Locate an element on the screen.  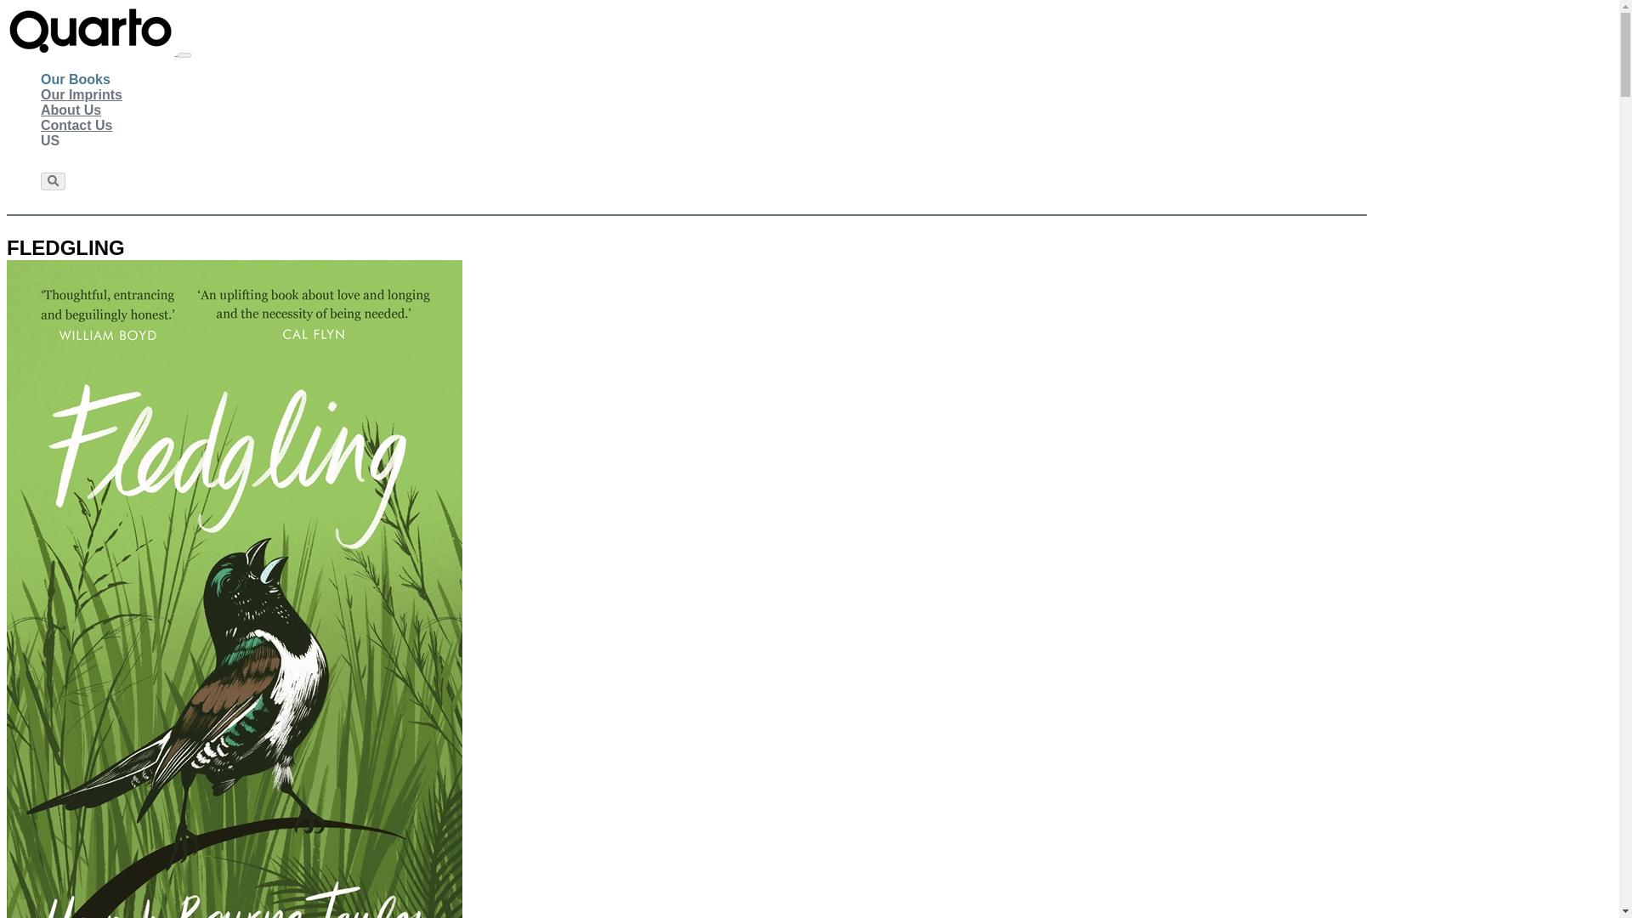
US is located at coordinates (49, 140).